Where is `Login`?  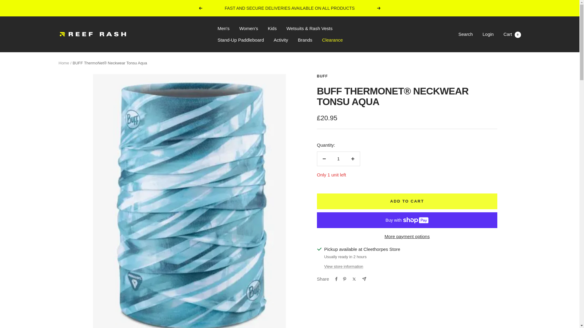 Login is located at coordinates (488, 34).